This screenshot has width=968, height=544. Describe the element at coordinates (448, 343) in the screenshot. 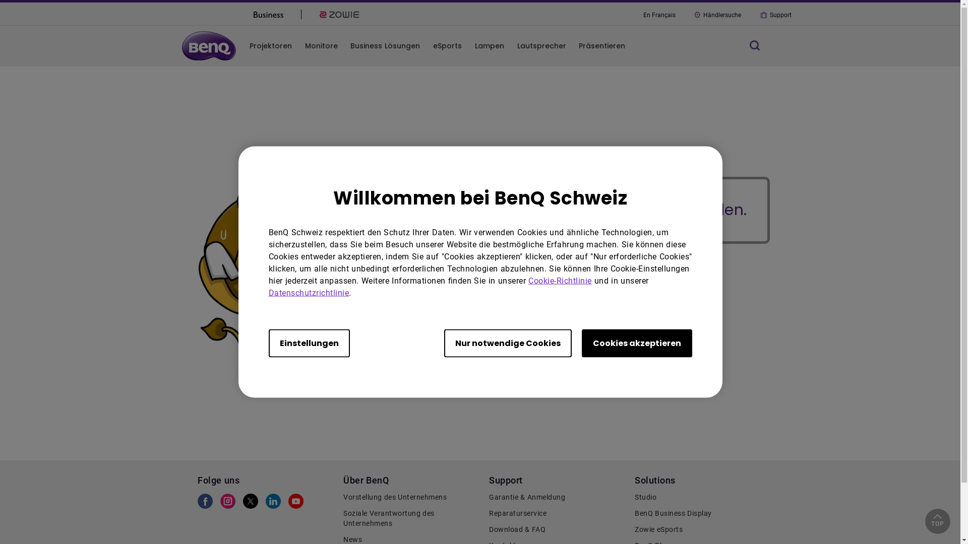

I see `Lautsprecher` at that location.